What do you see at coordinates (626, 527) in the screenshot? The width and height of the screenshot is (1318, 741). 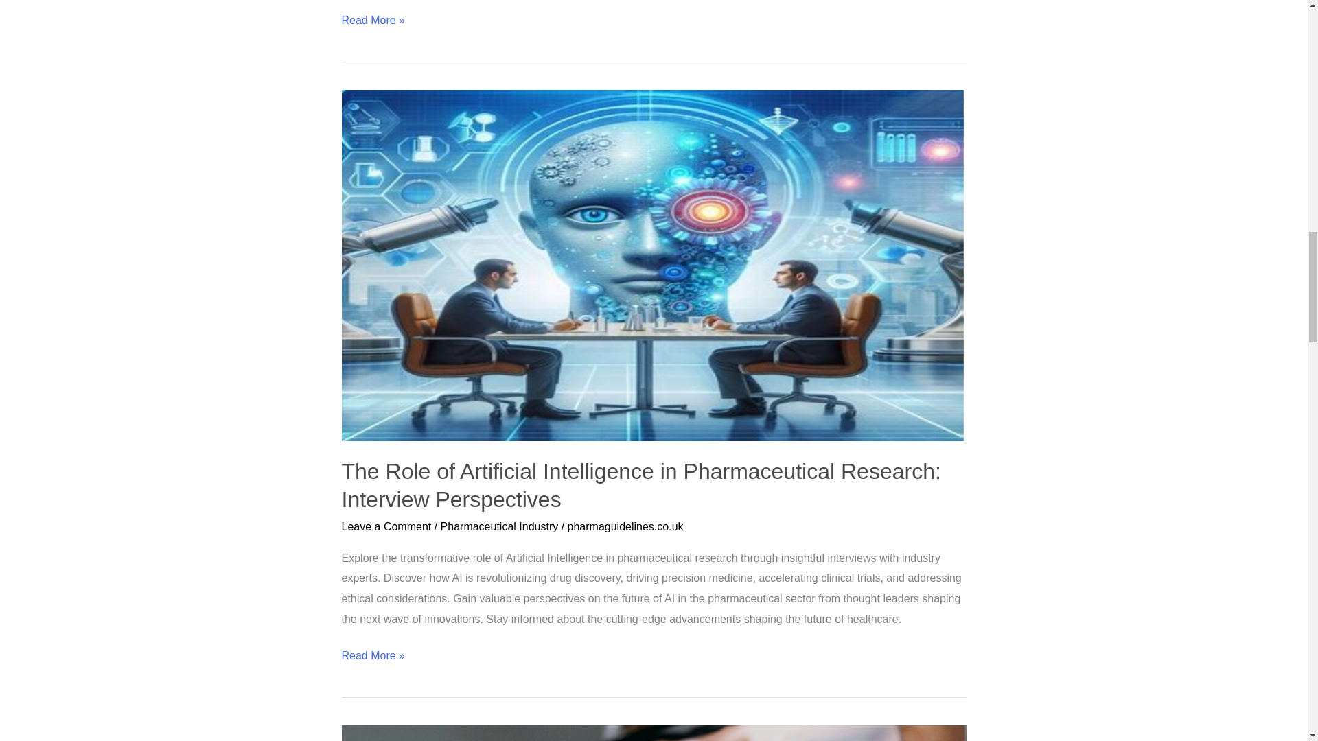 I see `pharmaguidelines.co.uk` at bounding box center [626, 527].